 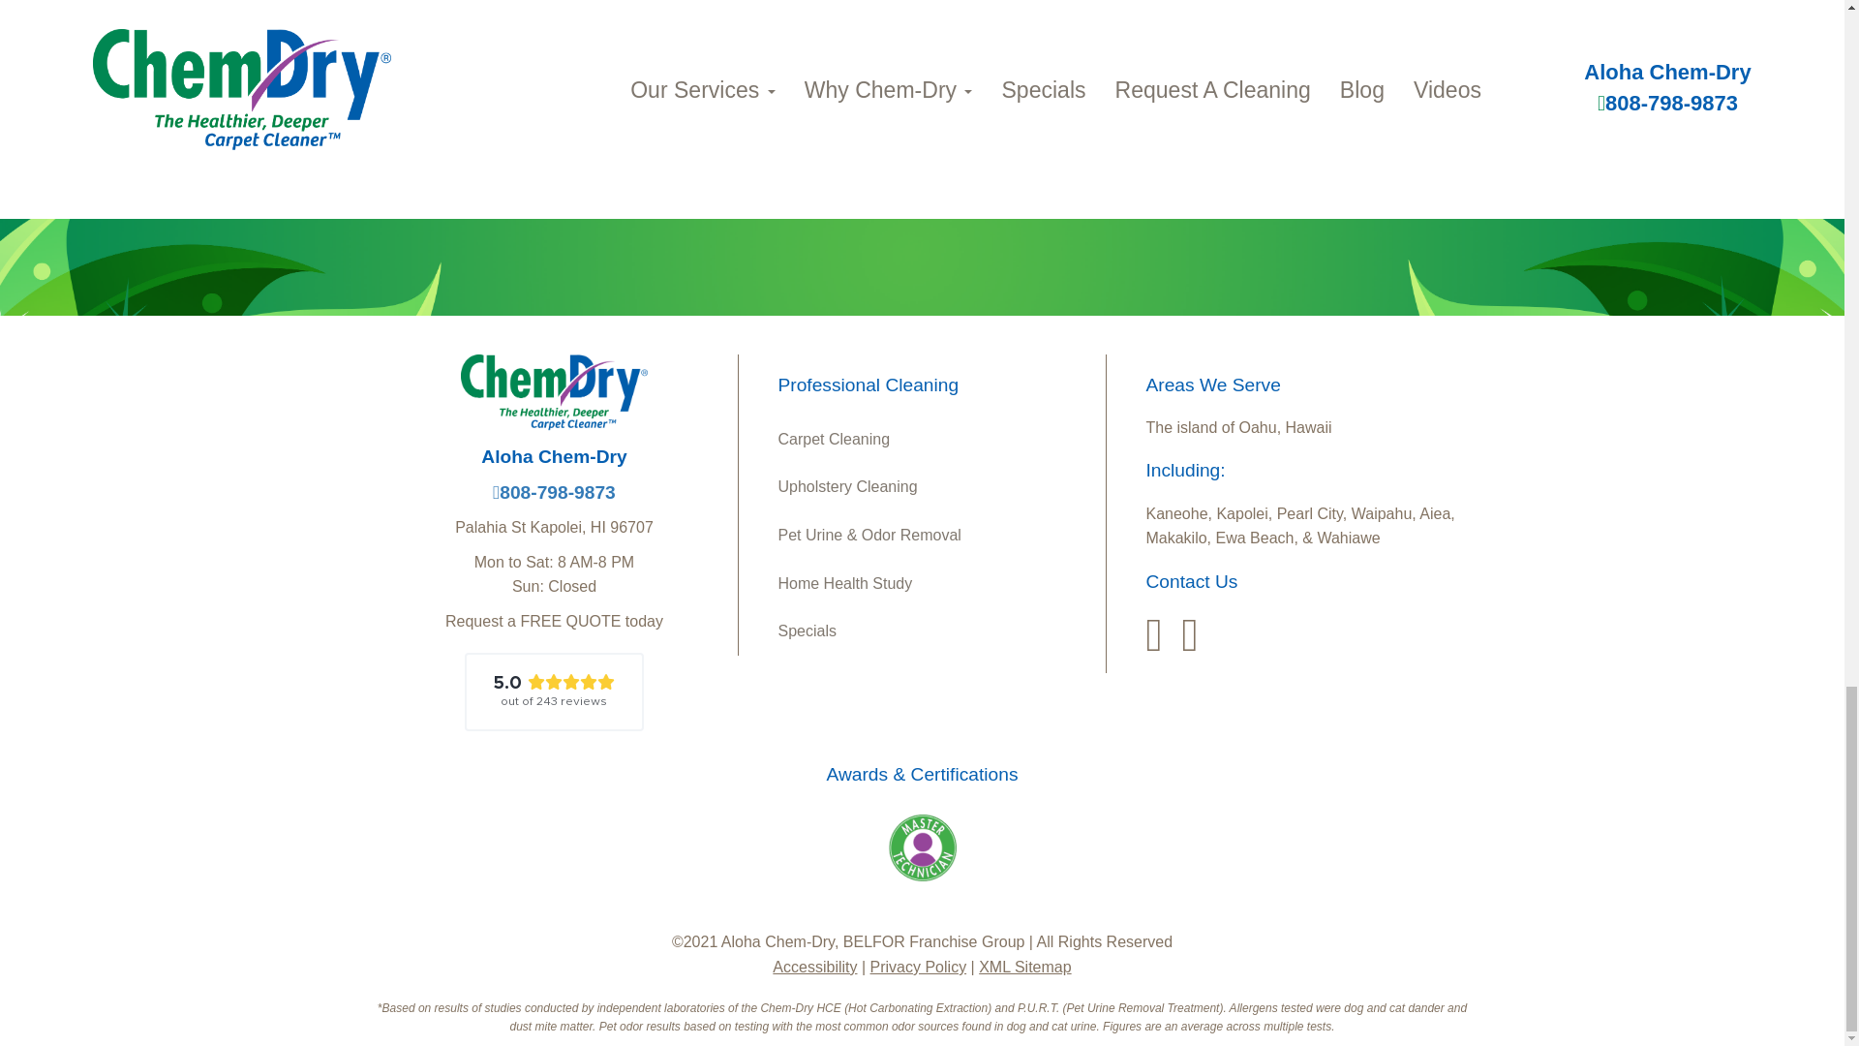 What do you see at coordinates (933, 583) in the screenshot?
I see `Learn about our Home Health Study` at bounding box center [933, 583].